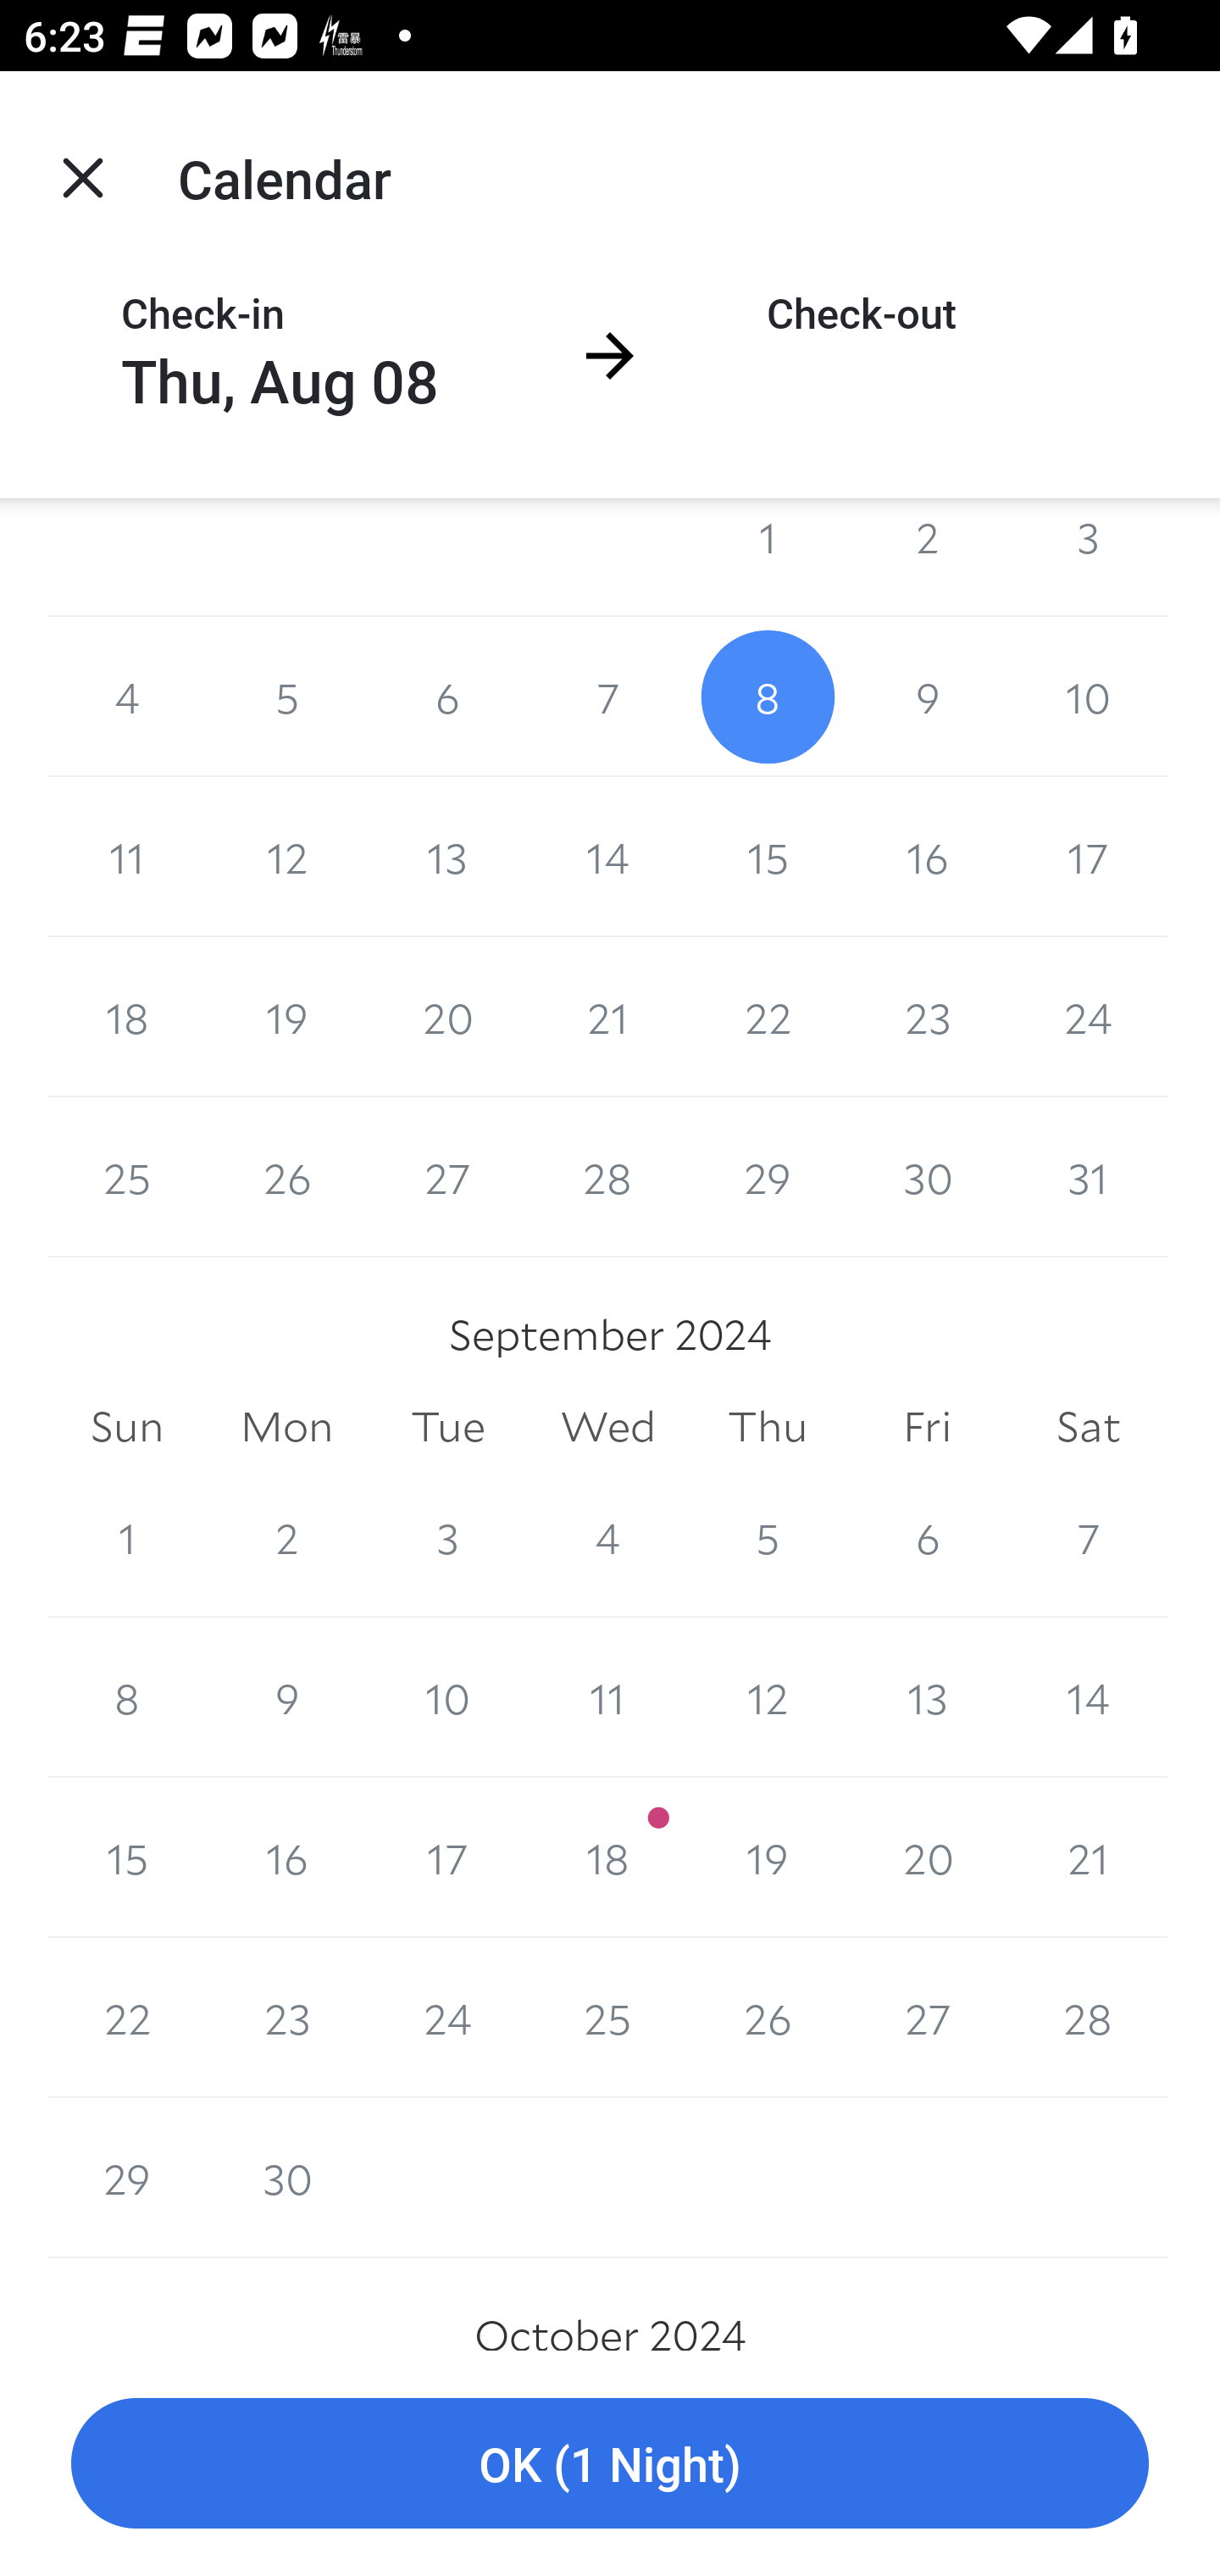  What do you see at coordinates (286, 2178) in the screenshot?
I see `30 30 September 2024` at bounding box center [286, 2178].